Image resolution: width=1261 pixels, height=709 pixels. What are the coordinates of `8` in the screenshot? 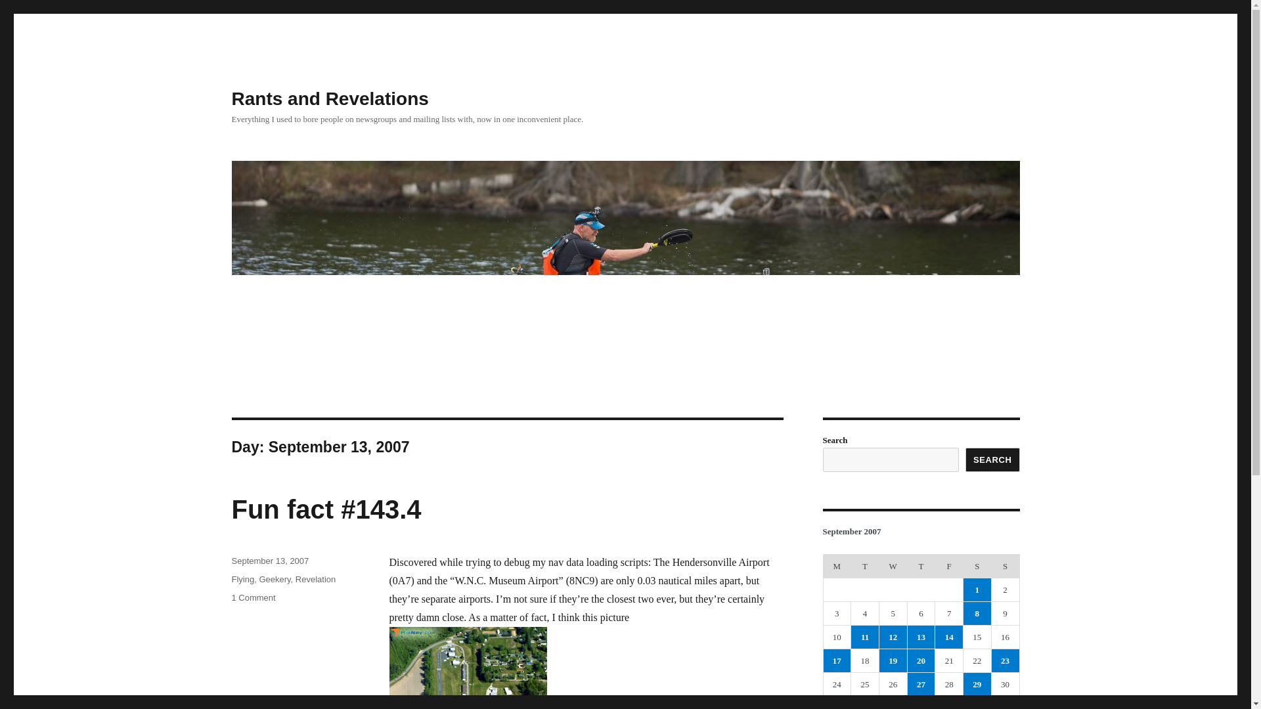 It's located at (977, 613).